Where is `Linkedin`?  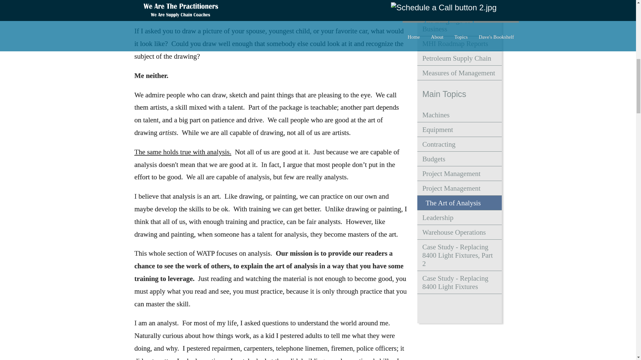
Linkedin is located at coordinates (451, 308).